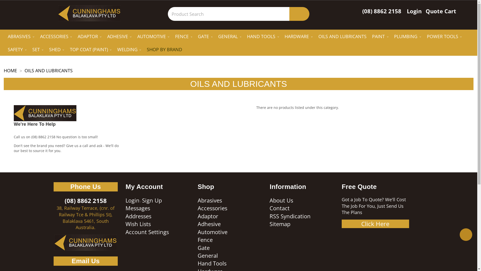 The width and height of the screenshot is (481, 271). What do you see at coordinates (210, 200) in the screenshot?
I see `Abrasives` at bounding box center [210, 200].